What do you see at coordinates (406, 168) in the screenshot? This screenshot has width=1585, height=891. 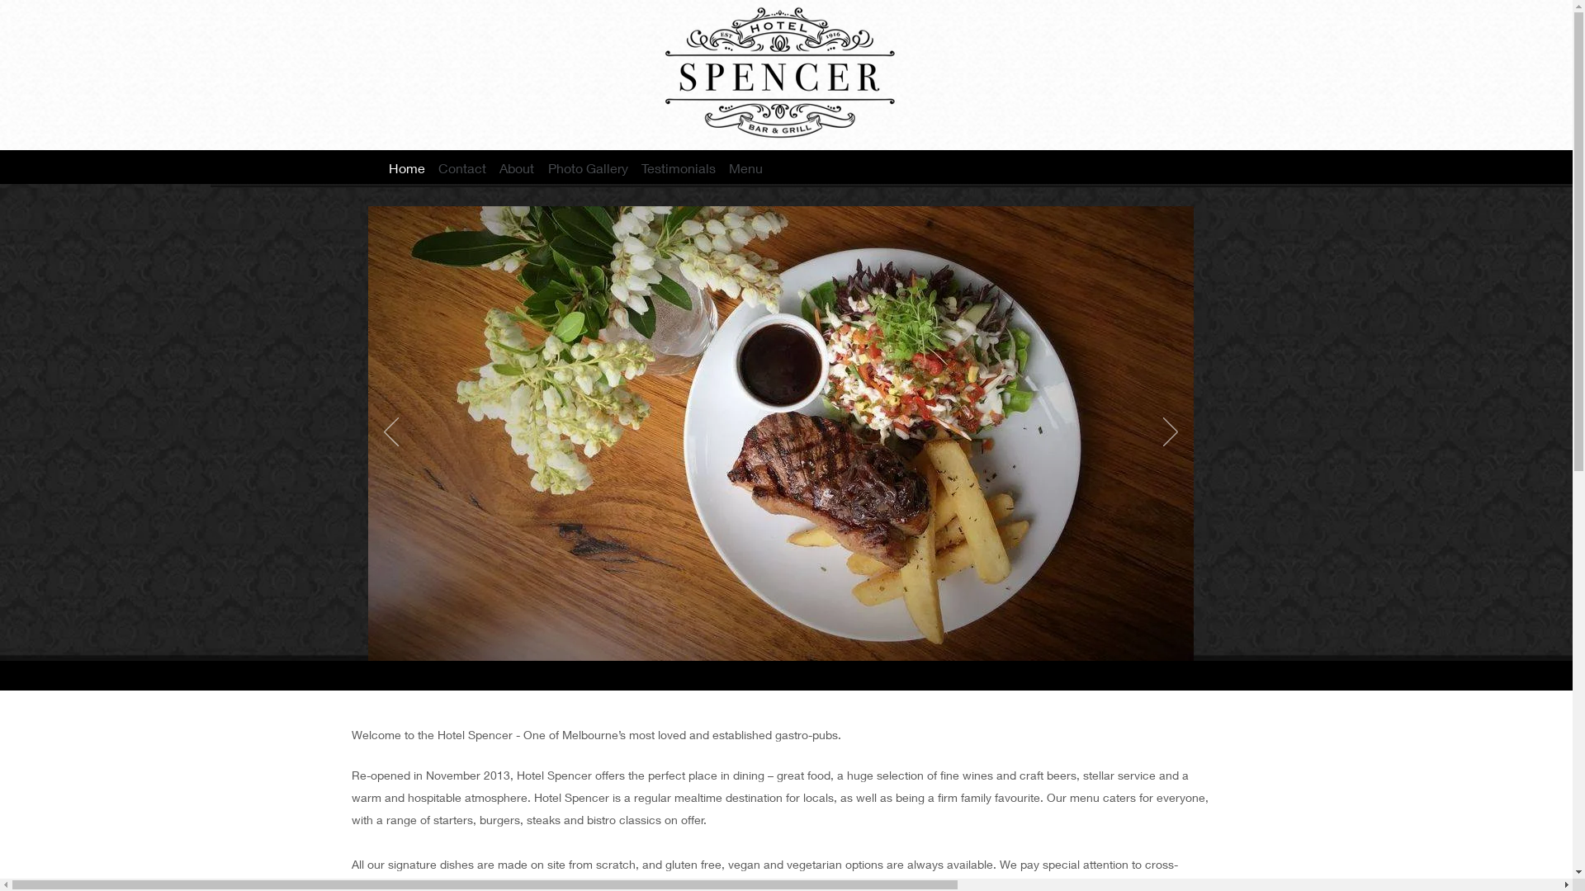 I see `Home` at bounding box center [406, 168].